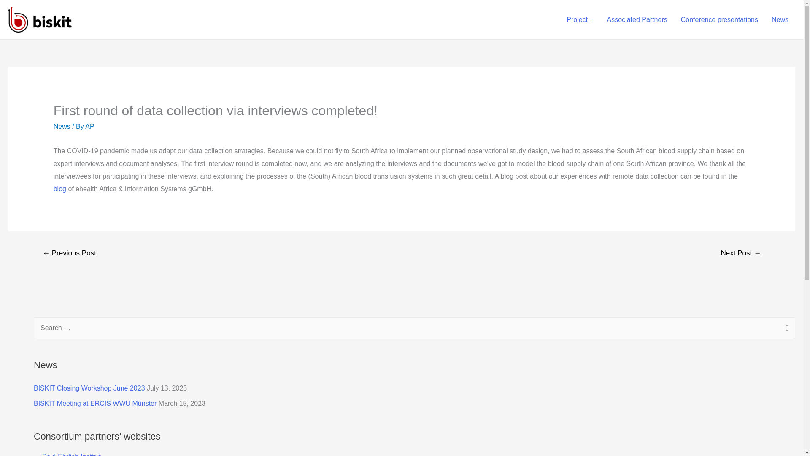 The width and height of the screenshot is (810, 456). I want to click on Conference presentations, so click(719, 19).